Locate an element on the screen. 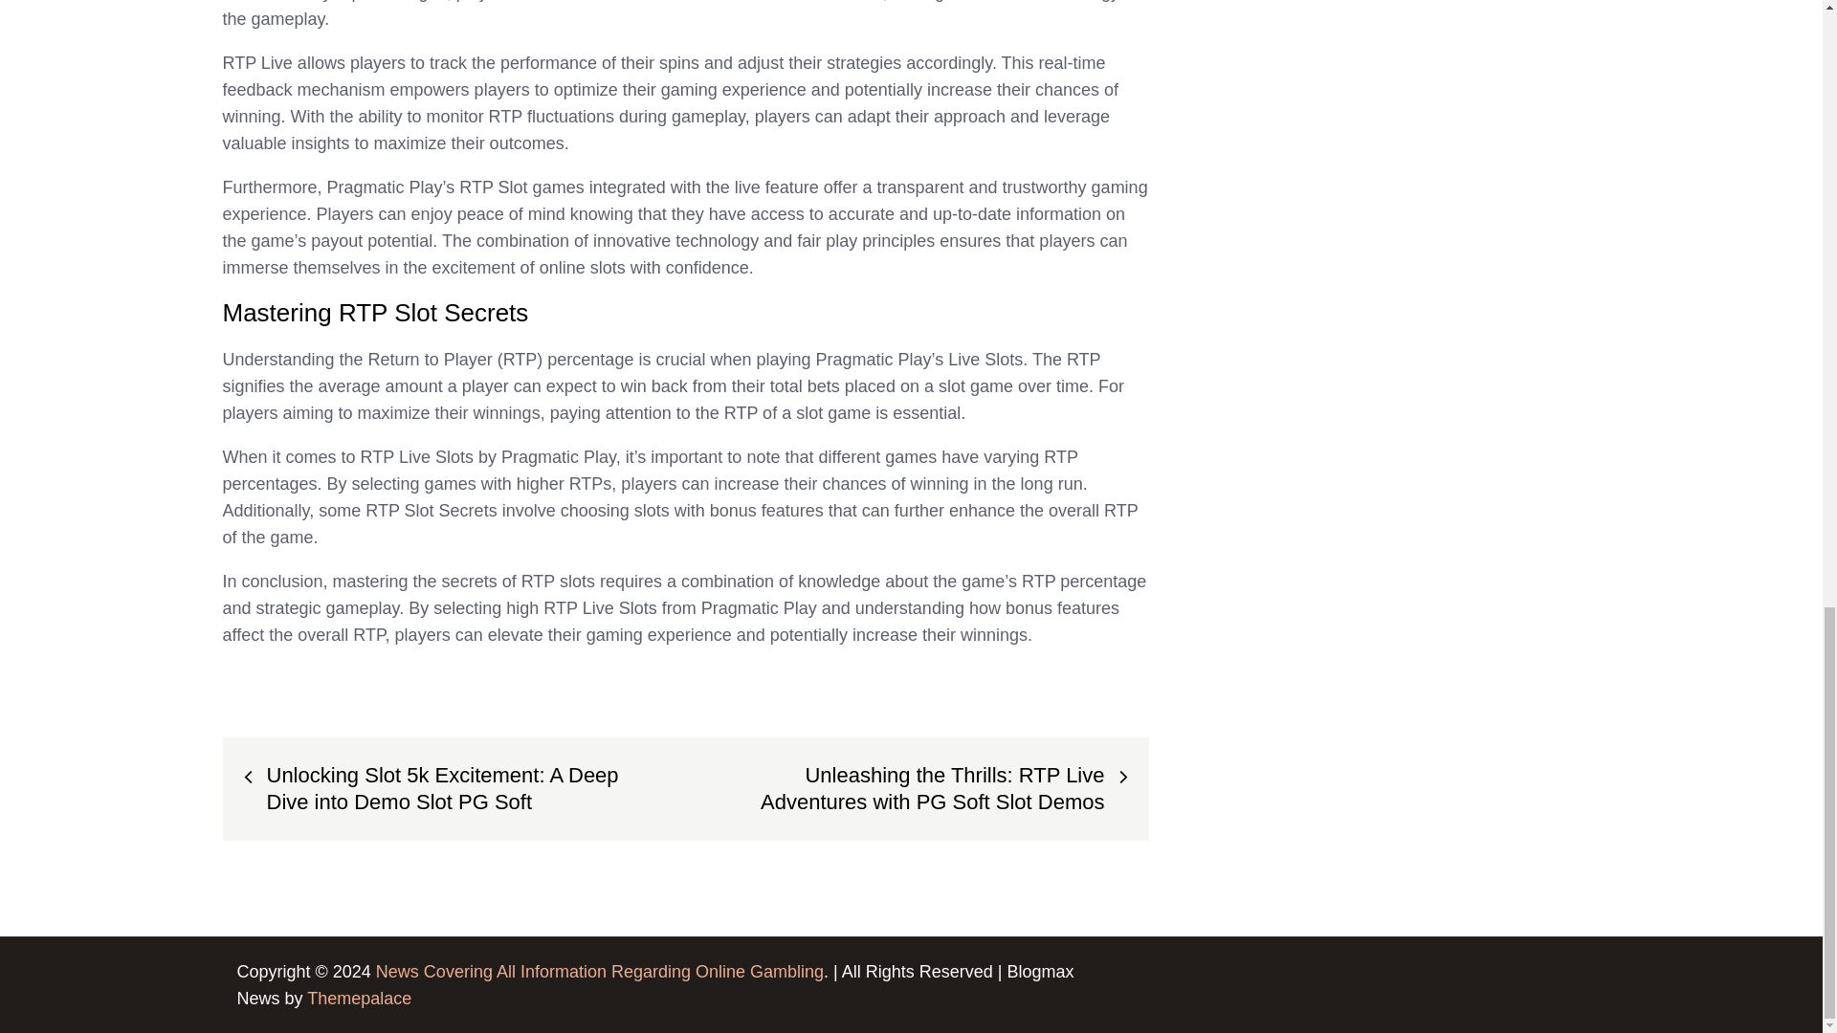  Themepalace is located at coordinates (359, 999).